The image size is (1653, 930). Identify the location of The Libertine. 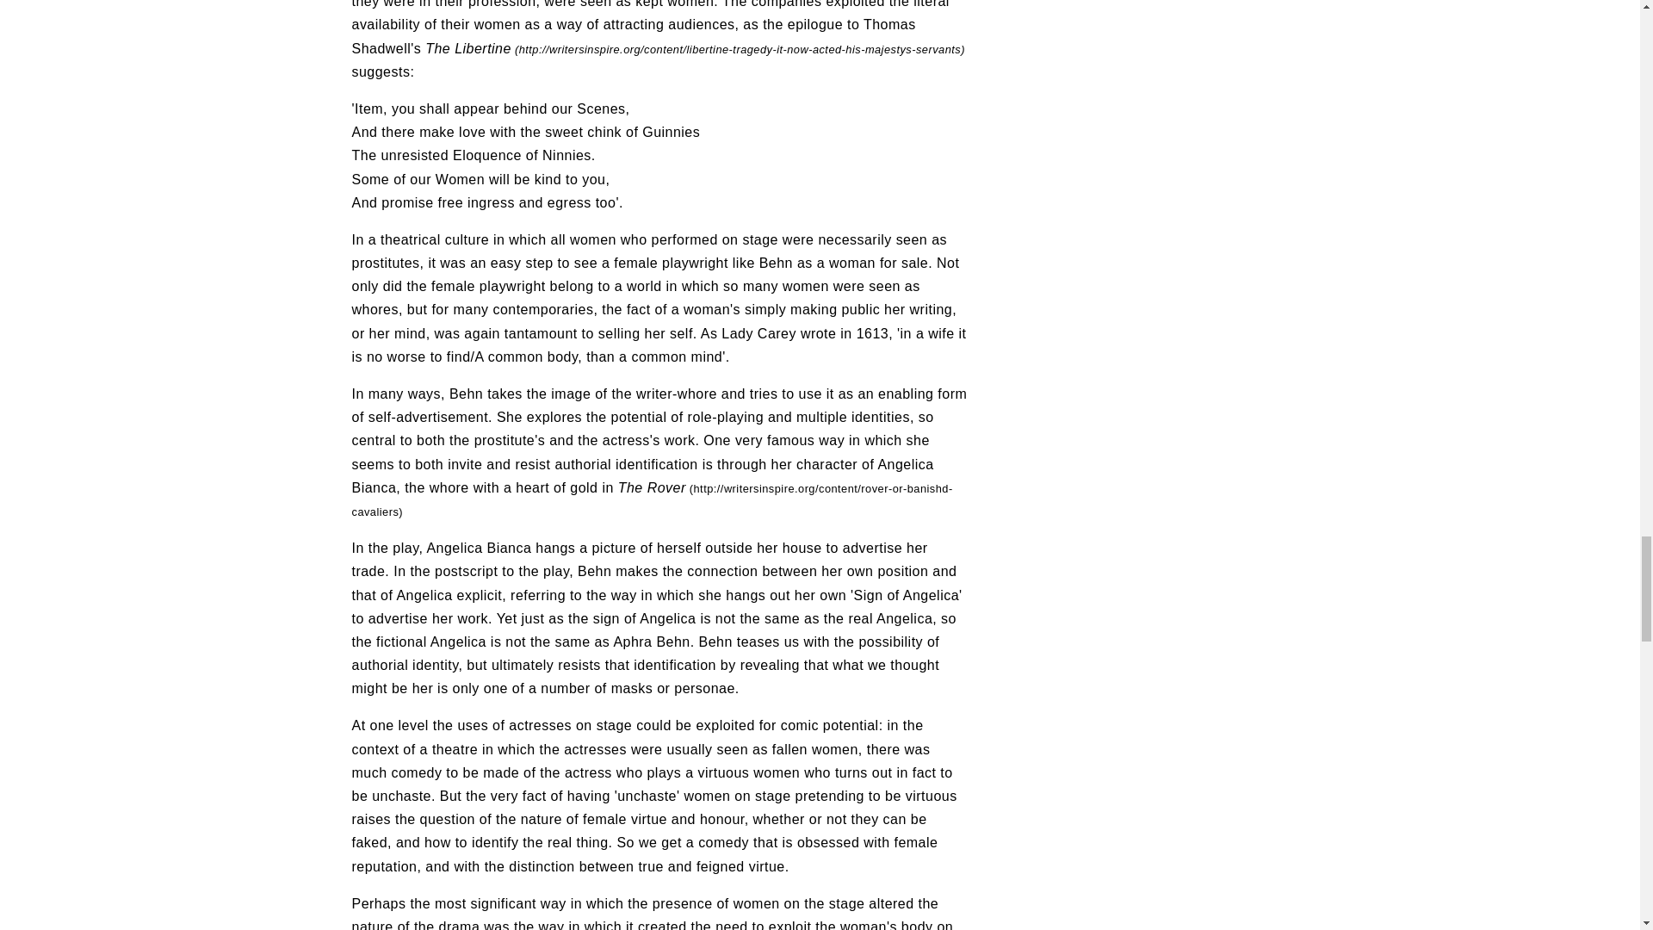
(695, 48).